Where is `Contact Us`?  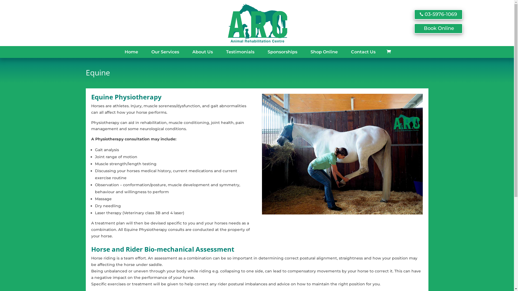 Contact Us is located at coordinates (363, 52).